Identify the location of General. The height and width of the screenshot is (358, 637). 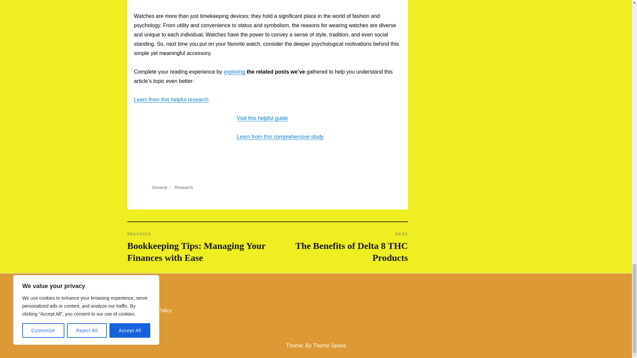
(159, 188).